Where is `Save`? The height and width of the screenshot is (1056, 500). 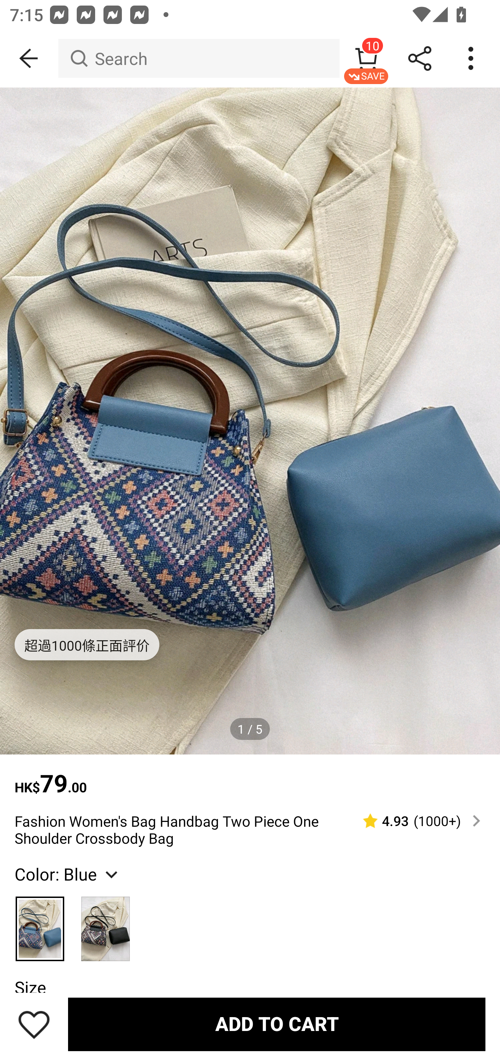
Save is located at coordinates (34, 1024).